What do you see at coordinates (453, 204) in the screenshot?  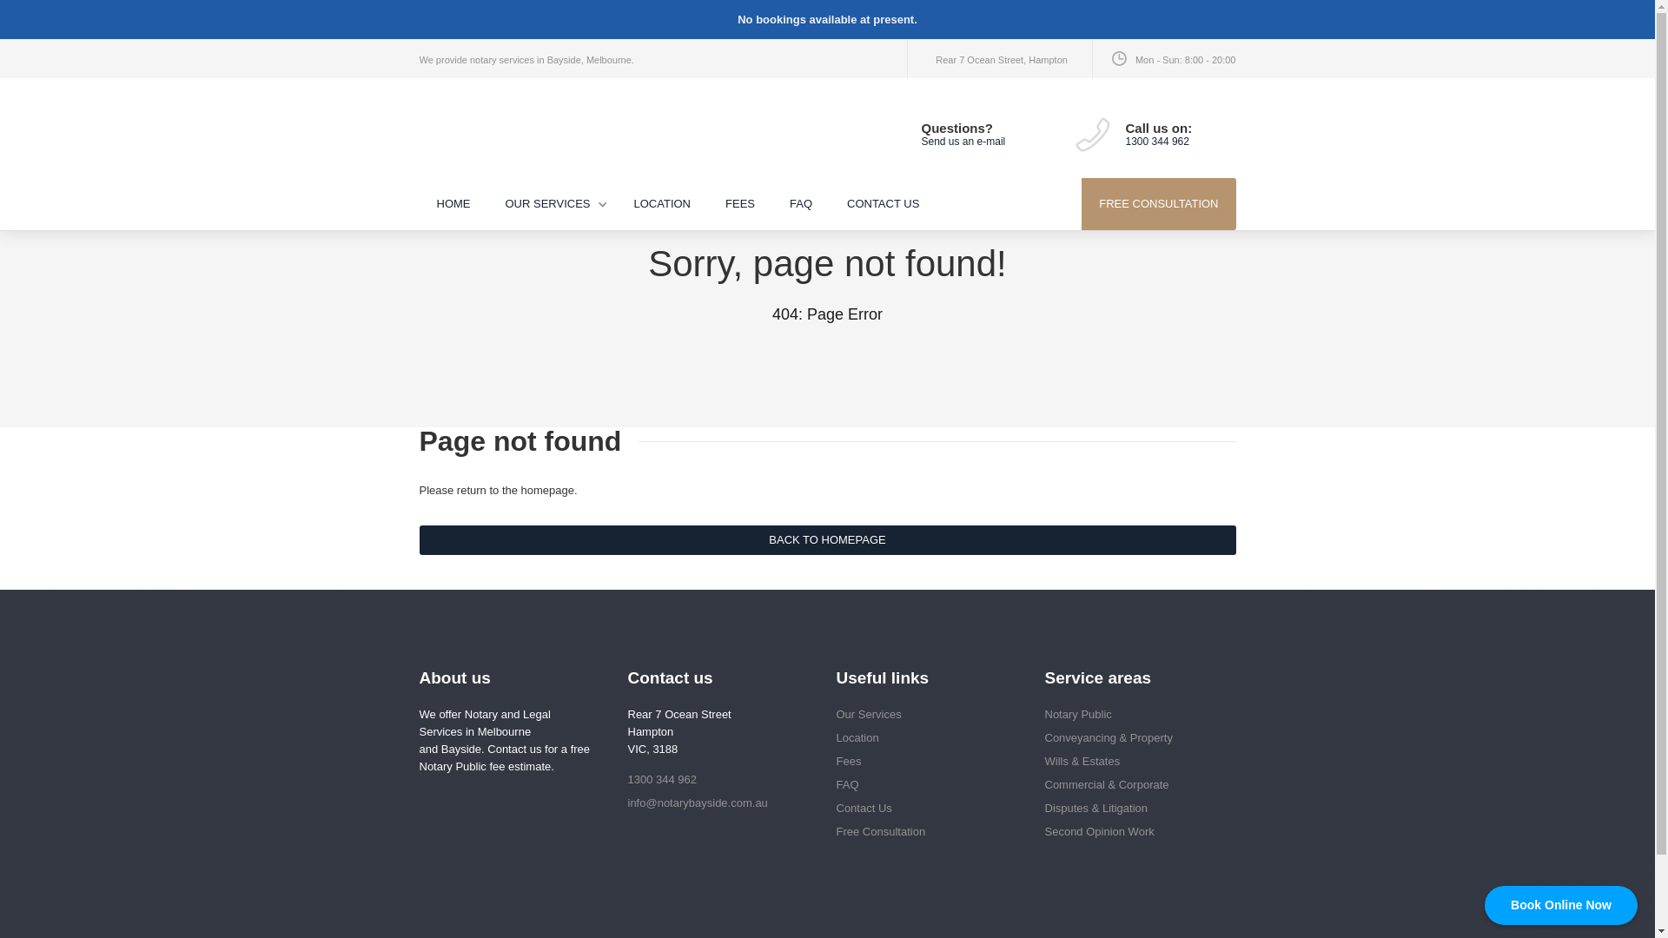 I see `HOME` at bounding box center [453, 204].